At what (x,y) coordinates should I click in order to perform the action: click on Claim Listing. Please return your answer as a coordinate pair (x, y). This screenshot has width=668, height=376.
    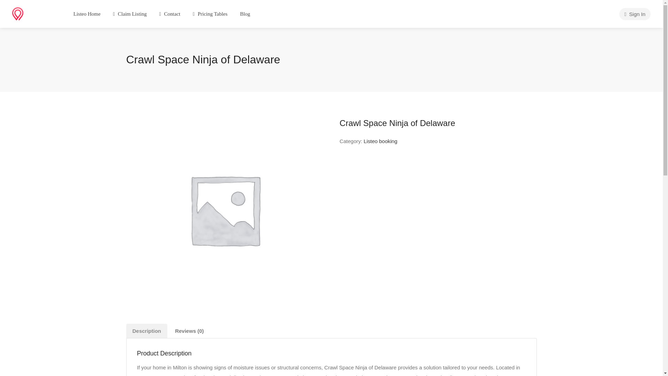
    Looking at the image, I should click on (130, 14).